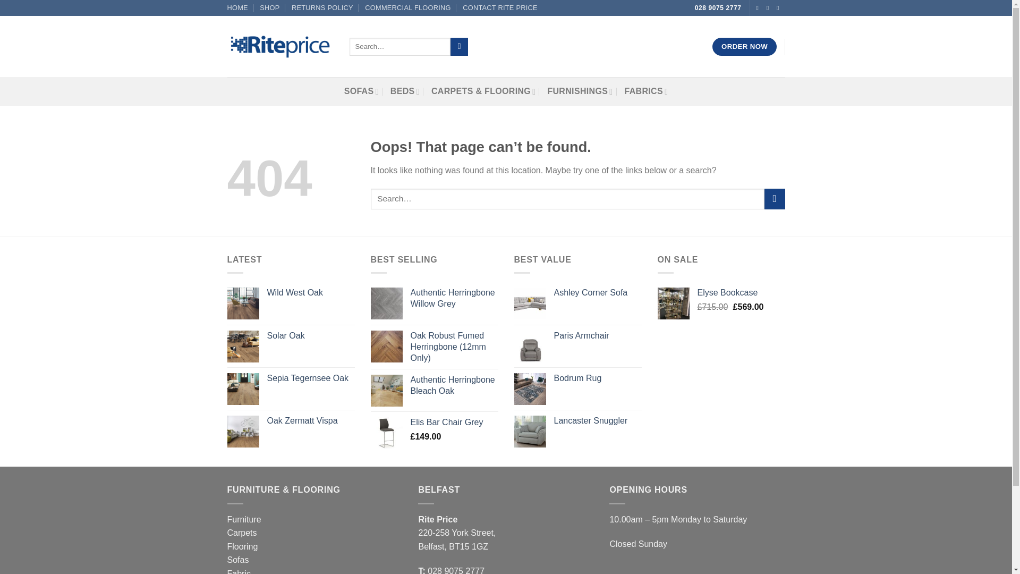  What do you see at coordinates (459, 47) in the screenshot?
I see `Search` at bounding box center [459, 47].